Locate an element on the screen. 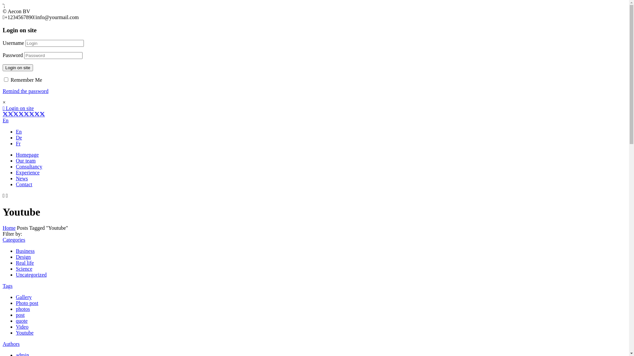  Login on site is located at coordinates (18, 68).